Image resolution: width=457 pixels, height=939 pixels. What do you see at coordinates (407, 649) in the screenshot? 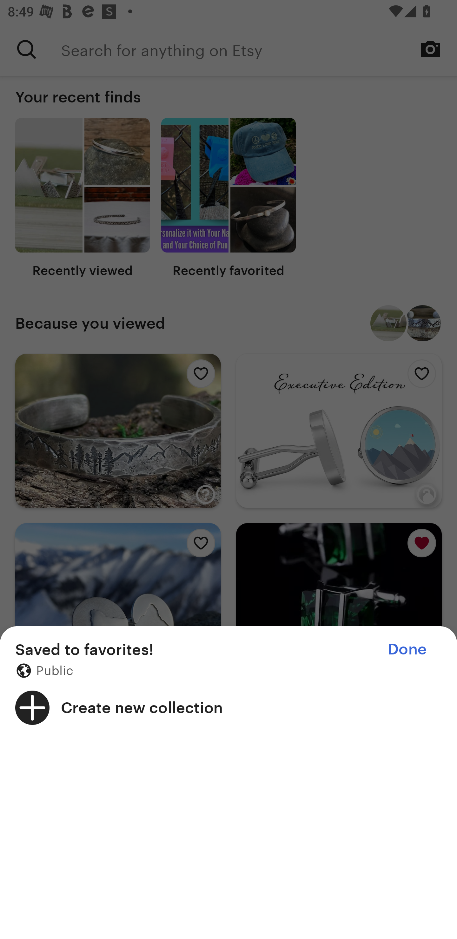
I see `Done` at bounding box center [407, 649].